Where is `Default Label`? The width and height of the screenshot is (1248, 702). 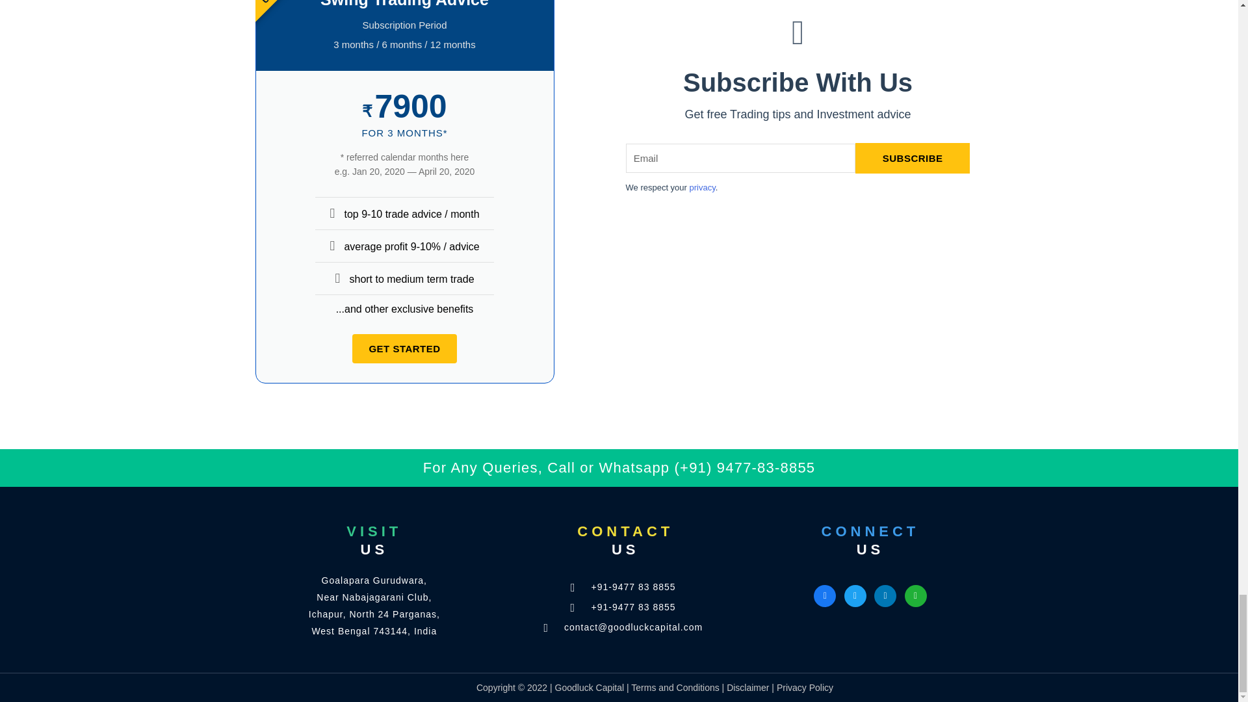 Default Label is located at coordinates (885, 595).